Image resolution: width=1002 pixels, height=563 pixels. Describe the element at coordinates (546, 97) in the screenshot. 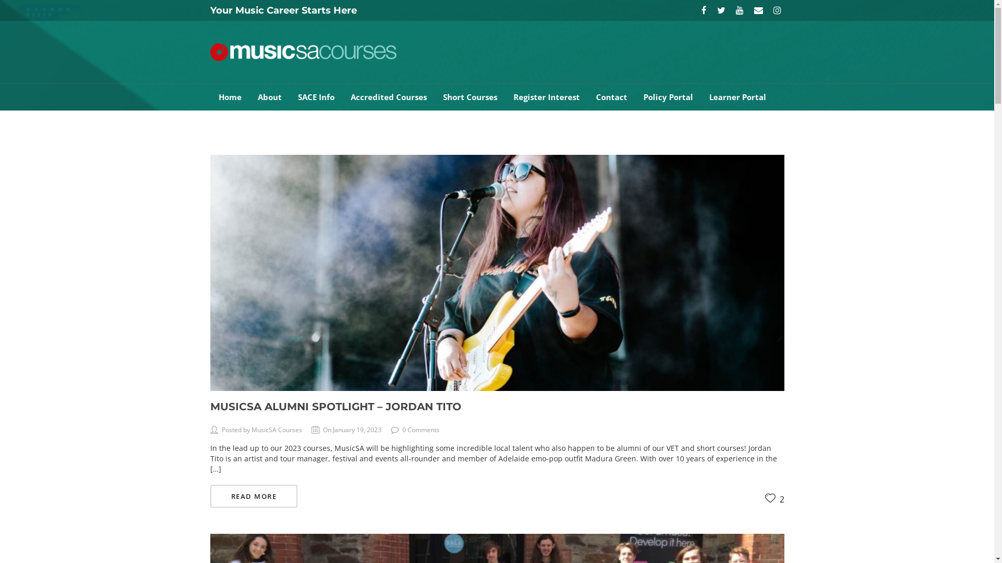

I see `Register Interest` at that location.